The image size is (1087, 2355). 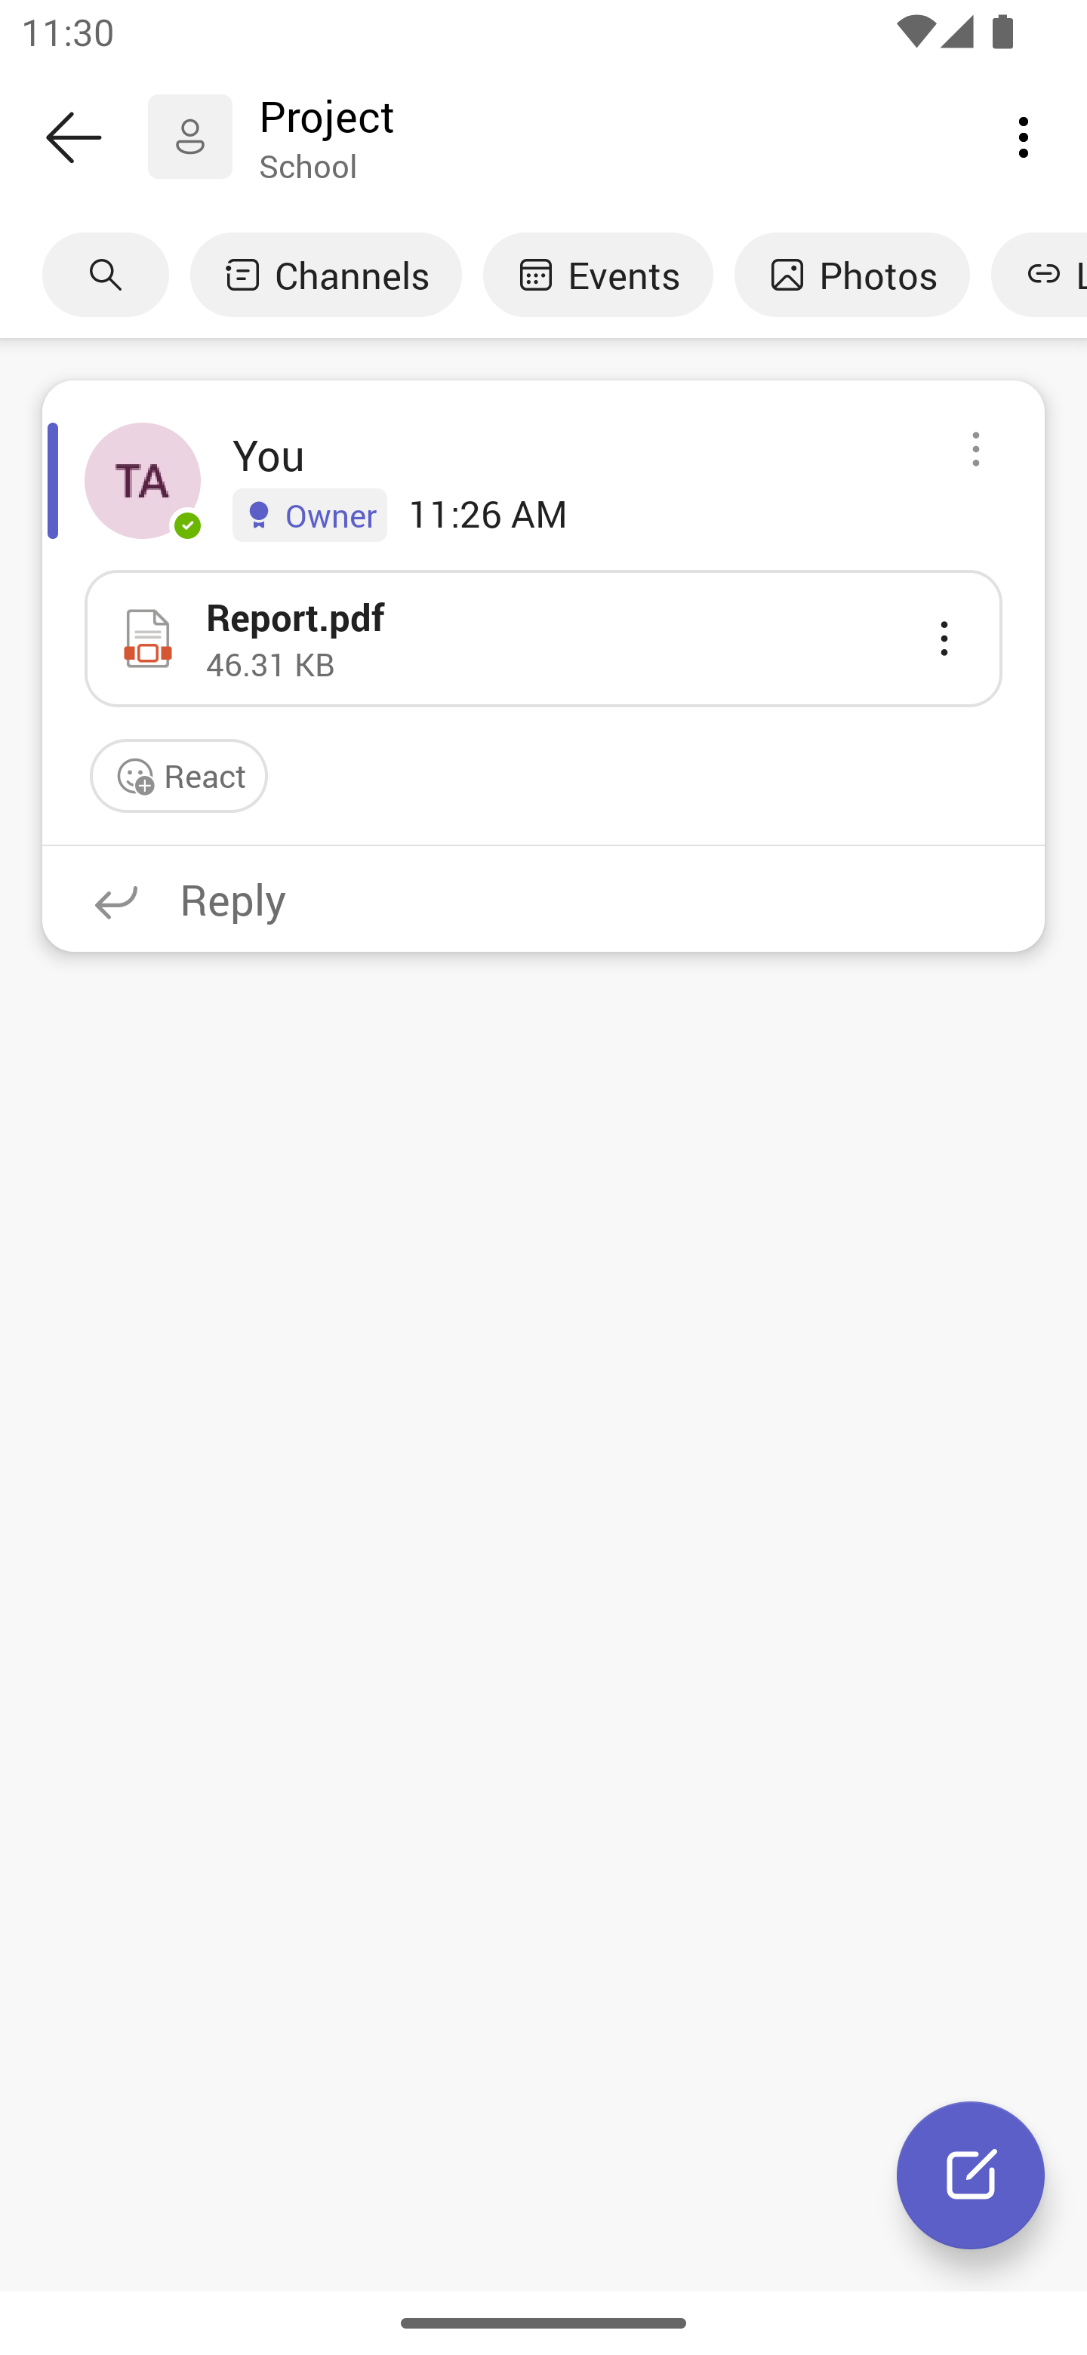 What do you see at coordinates (143, 480) in the screenshot?
I see `Test Appium profile picture, Status: Available` at bounding box center [143, 480].